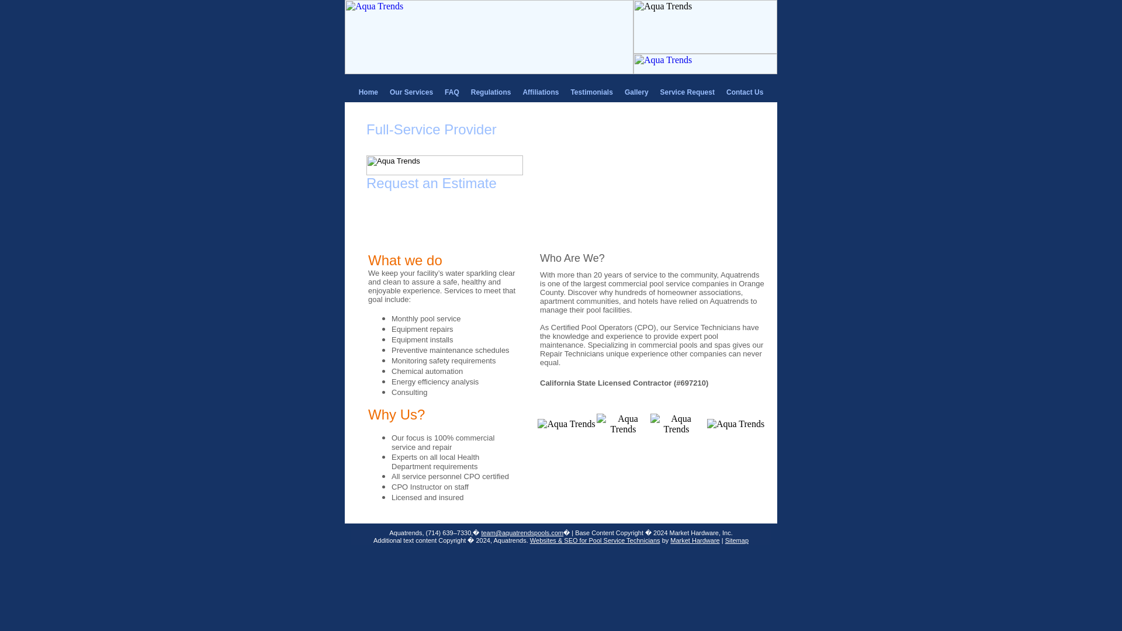 The width and height of the screenshot is (1122, 631). Describe the element at coordinates (489, 71) in the screenshot. I see `Welcome to Aqua Trends` at that location.